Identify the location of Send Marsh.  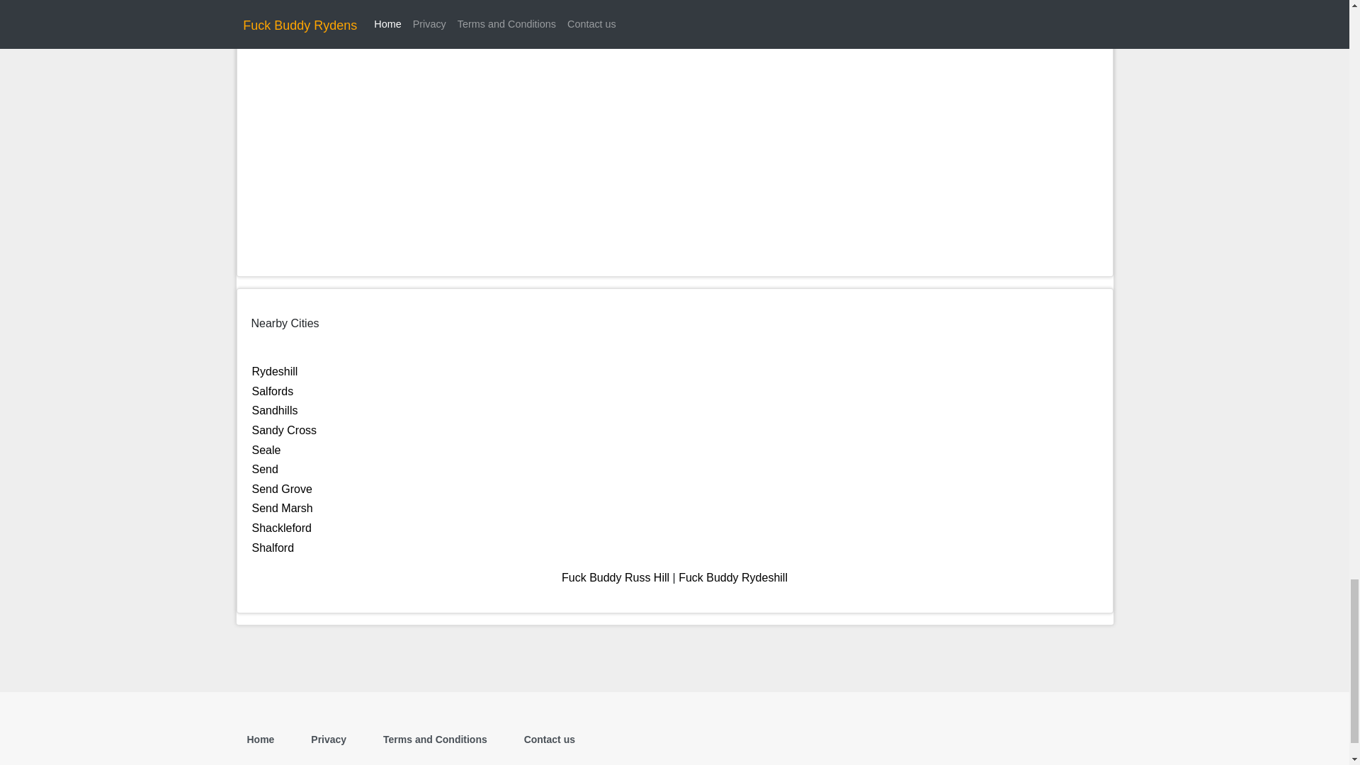
(282, 507).